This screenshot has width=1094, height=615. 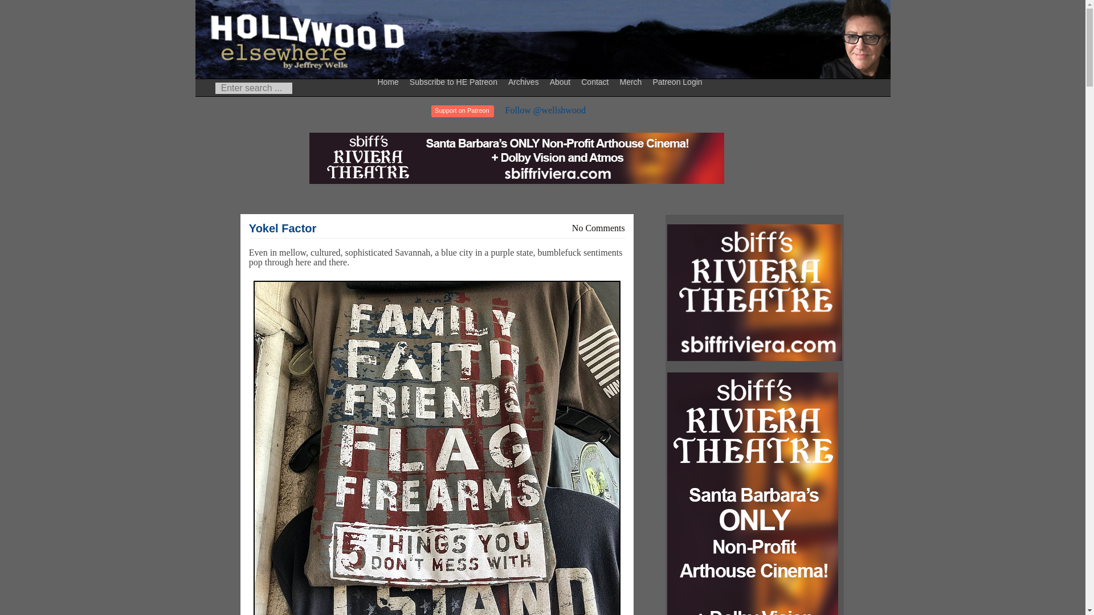 What do you see at coordinates (462, 111) in the screenshot?
I see `Support on Patreon` at bounding box center [462, 111].